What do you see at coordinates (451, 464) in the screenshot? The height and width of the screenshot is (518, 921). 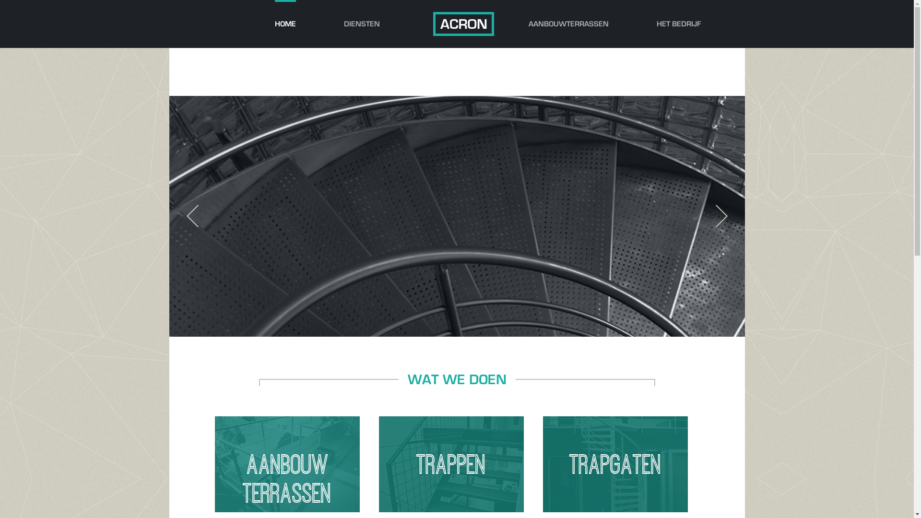 I see `Trappen` at bounding box center [451, 464].